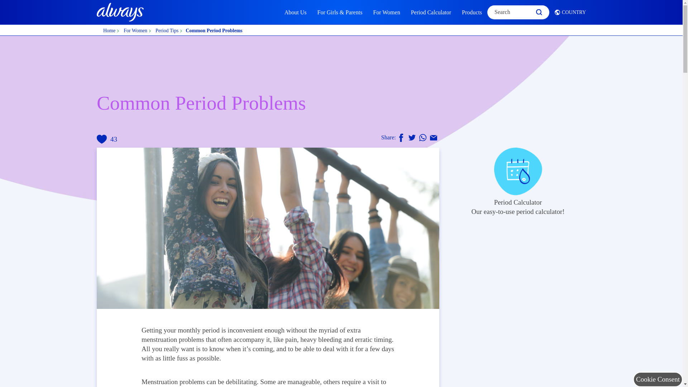  What do you see at coordinates (110, 30) in the screenshot?
I see `Home` at bounding box center [110, 30].